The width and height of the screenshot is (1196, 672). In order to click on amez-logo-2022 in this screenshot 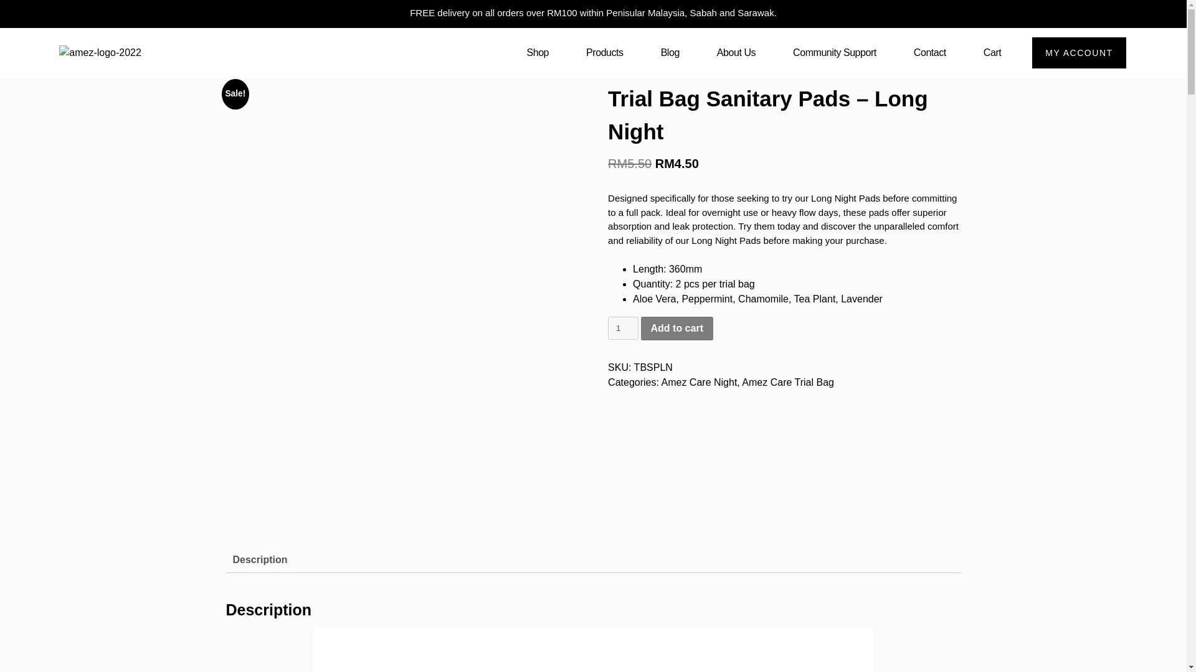, I will do `click(100, 53)`.